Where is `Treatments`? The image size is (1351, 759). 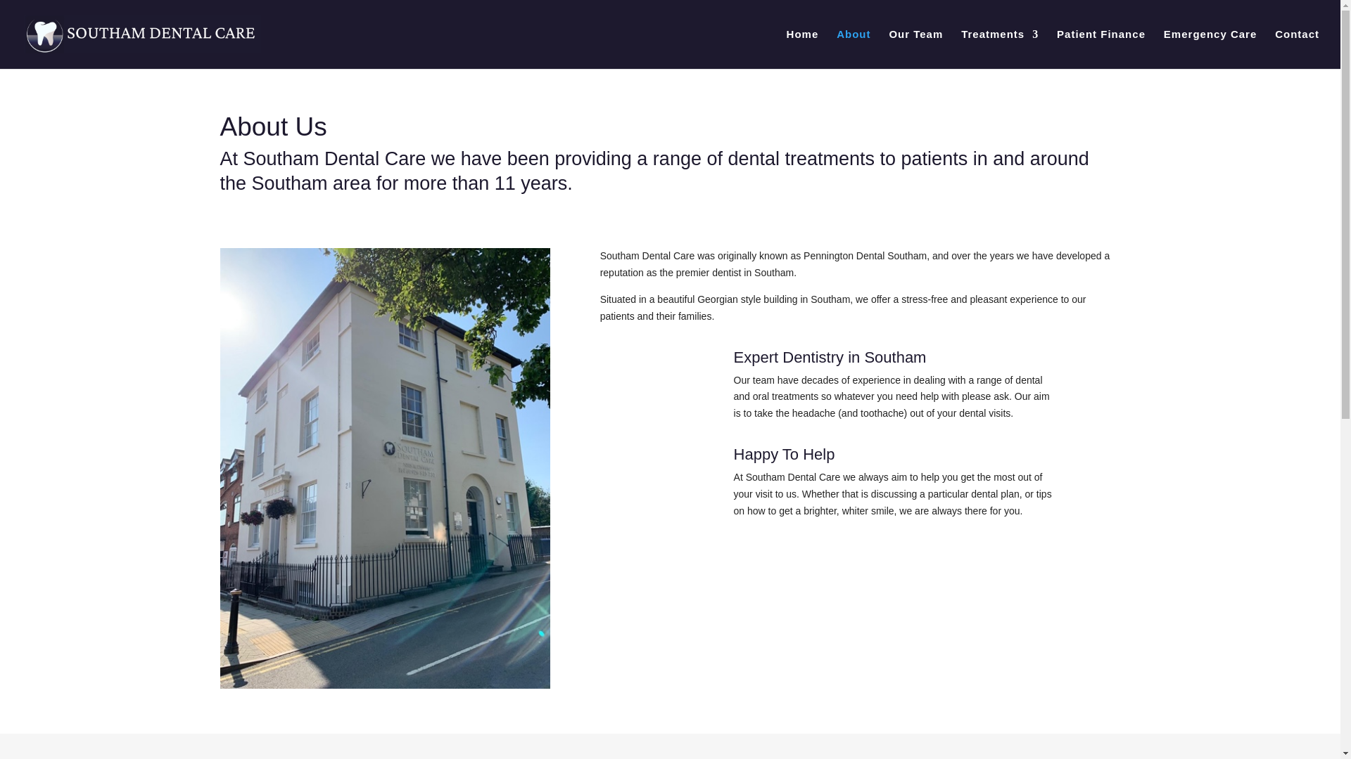 Treatments is located at coordinates (999, 49).